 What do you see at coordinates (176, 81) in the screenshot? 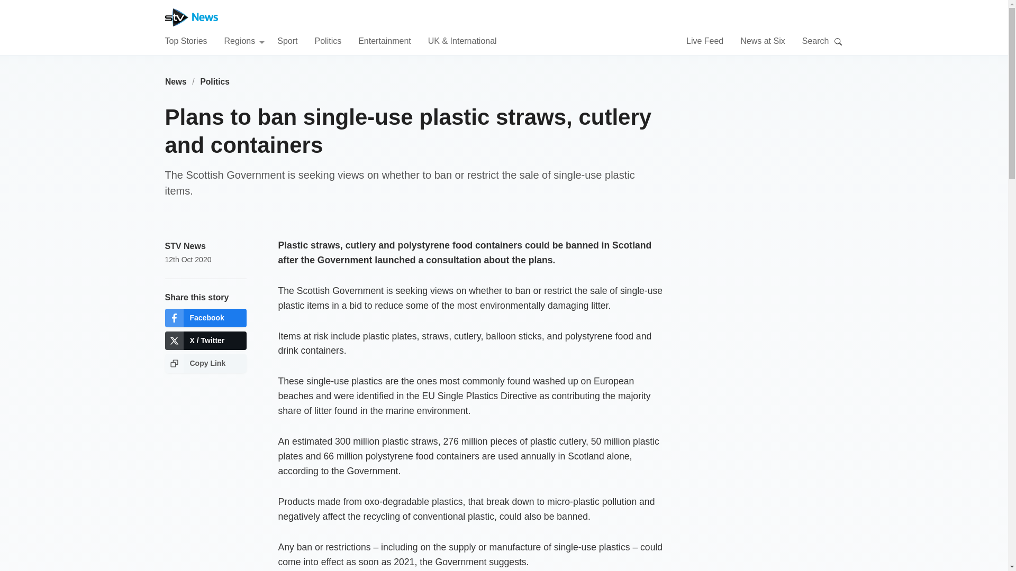
I see `News` at bounding box center [176, 81].